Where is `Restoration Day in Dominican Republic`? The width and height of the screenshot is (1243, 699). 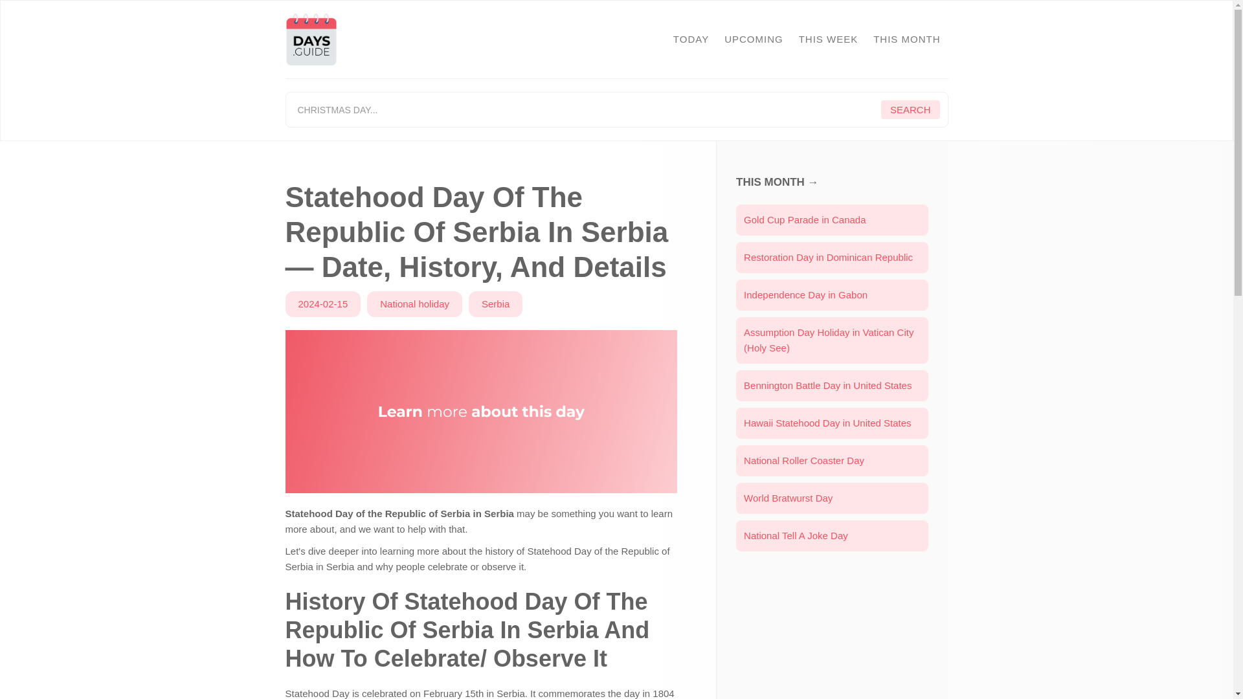 Restoration Day in Dominican Republic is located at coordinates (832, 258).